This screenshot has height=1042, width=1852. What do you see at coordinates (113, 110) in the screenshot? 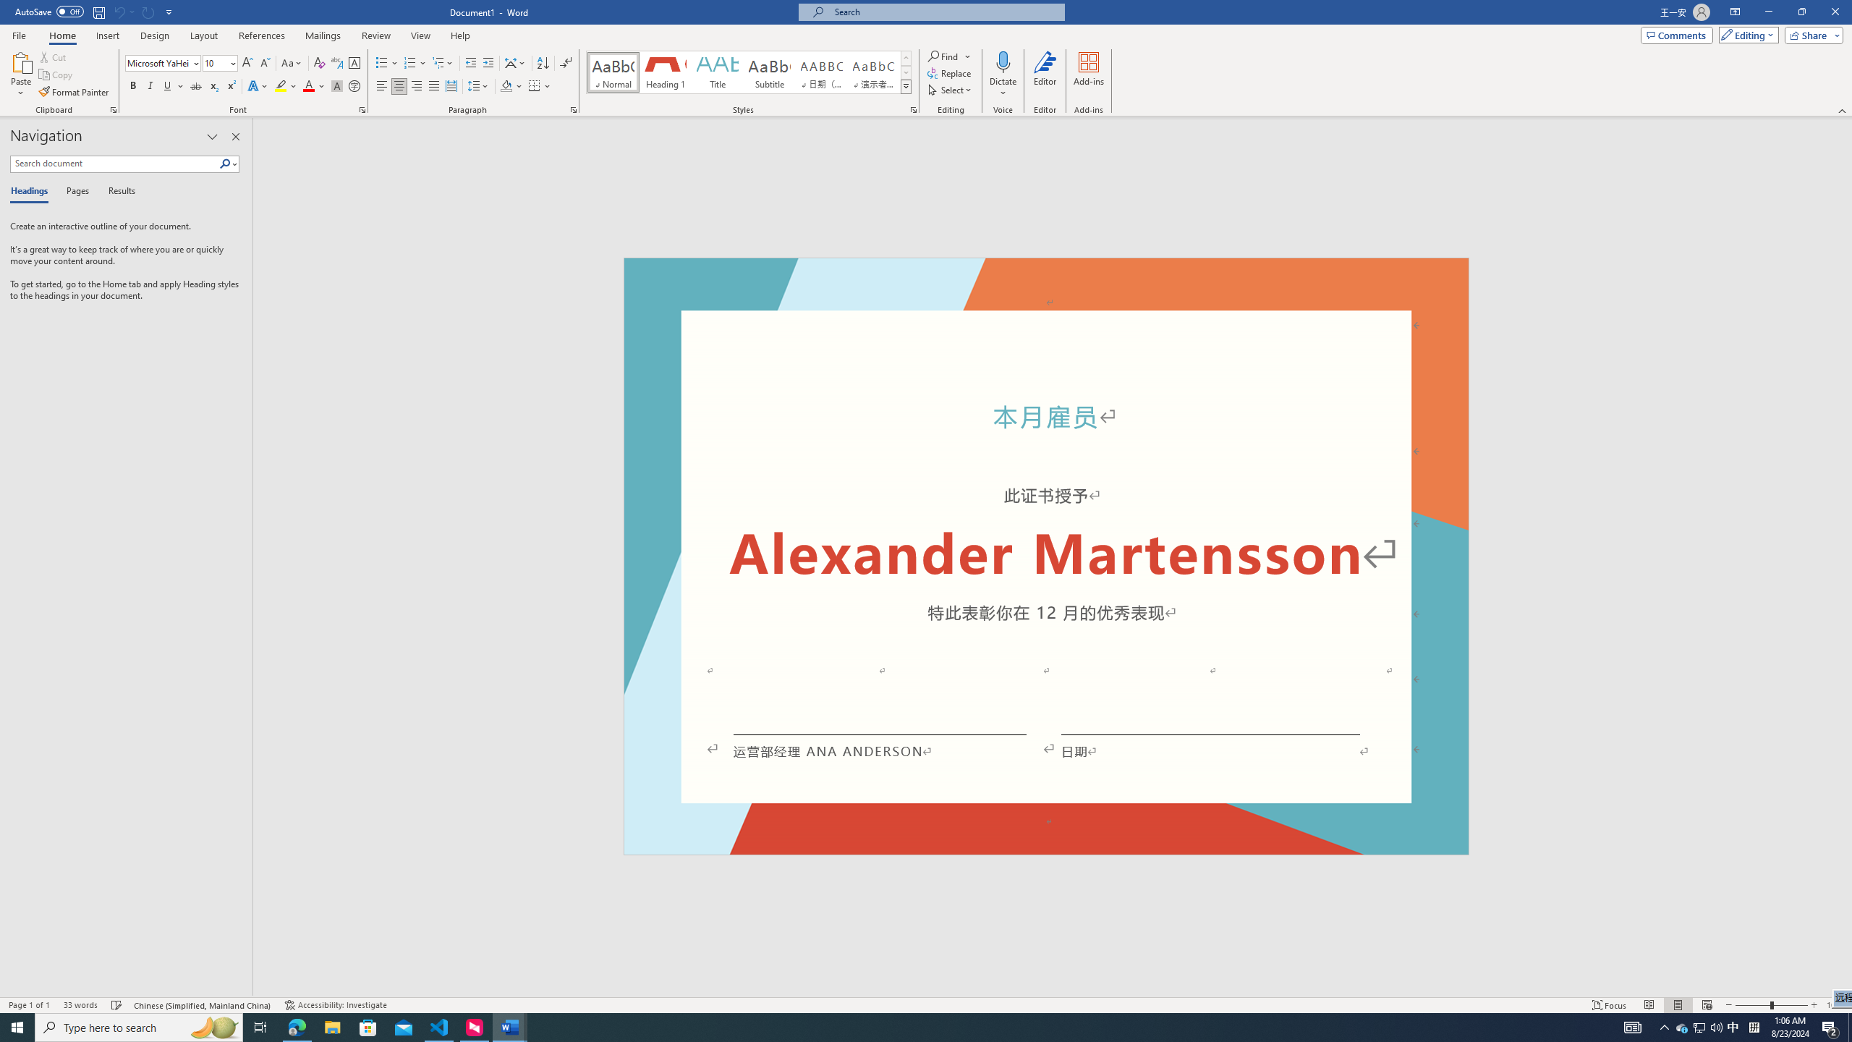
I see `Office Clipboard...` at bounding box center [113, 110].